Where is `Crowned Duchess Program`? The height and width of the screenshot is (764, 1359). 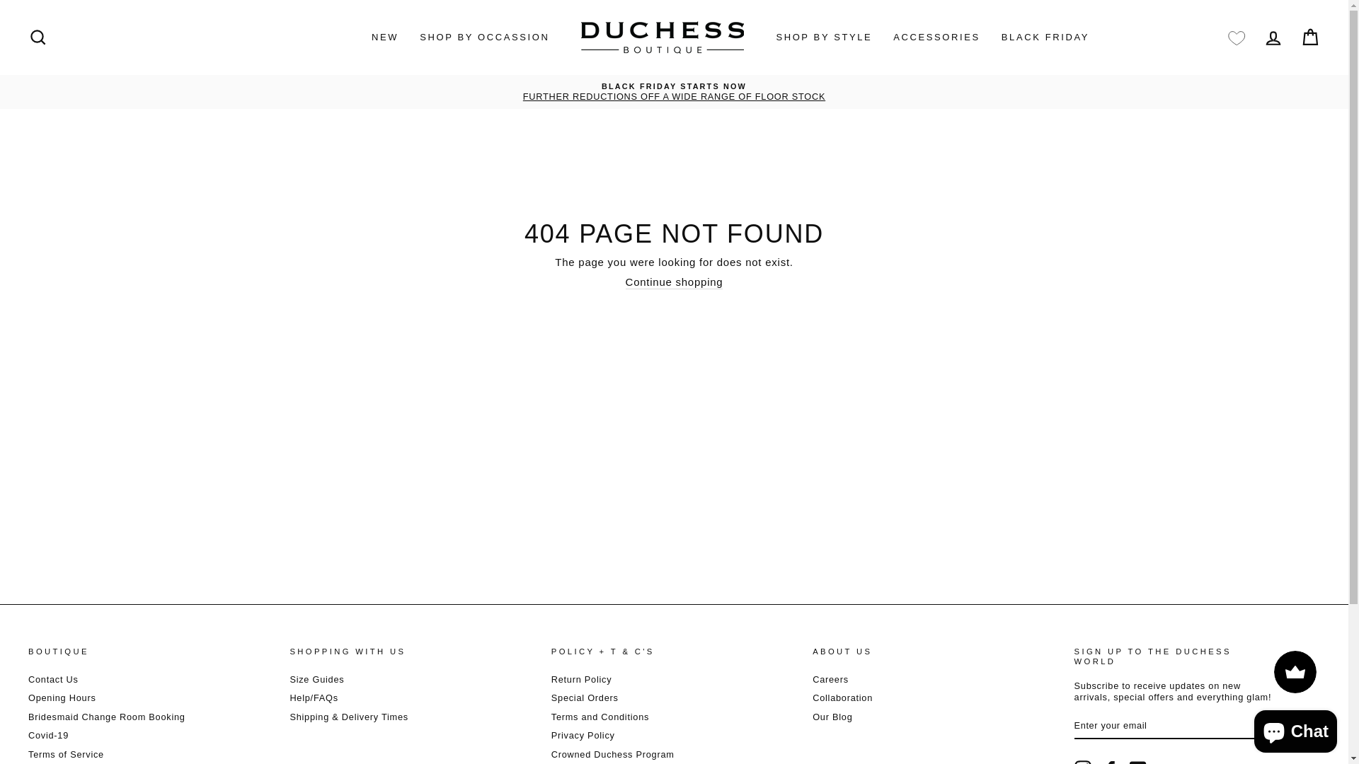 Crowned Duchess Program is located at coordinates (613, 754).